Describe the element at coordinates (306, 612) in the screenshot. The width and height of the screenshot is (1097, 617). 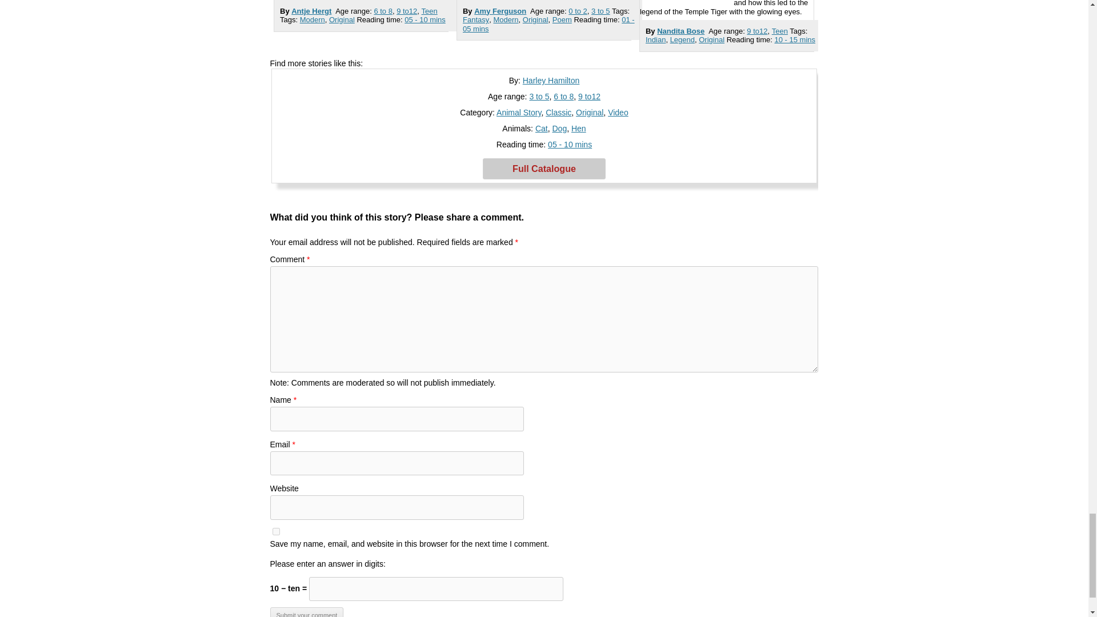
I see `Submit your comment` at that location.